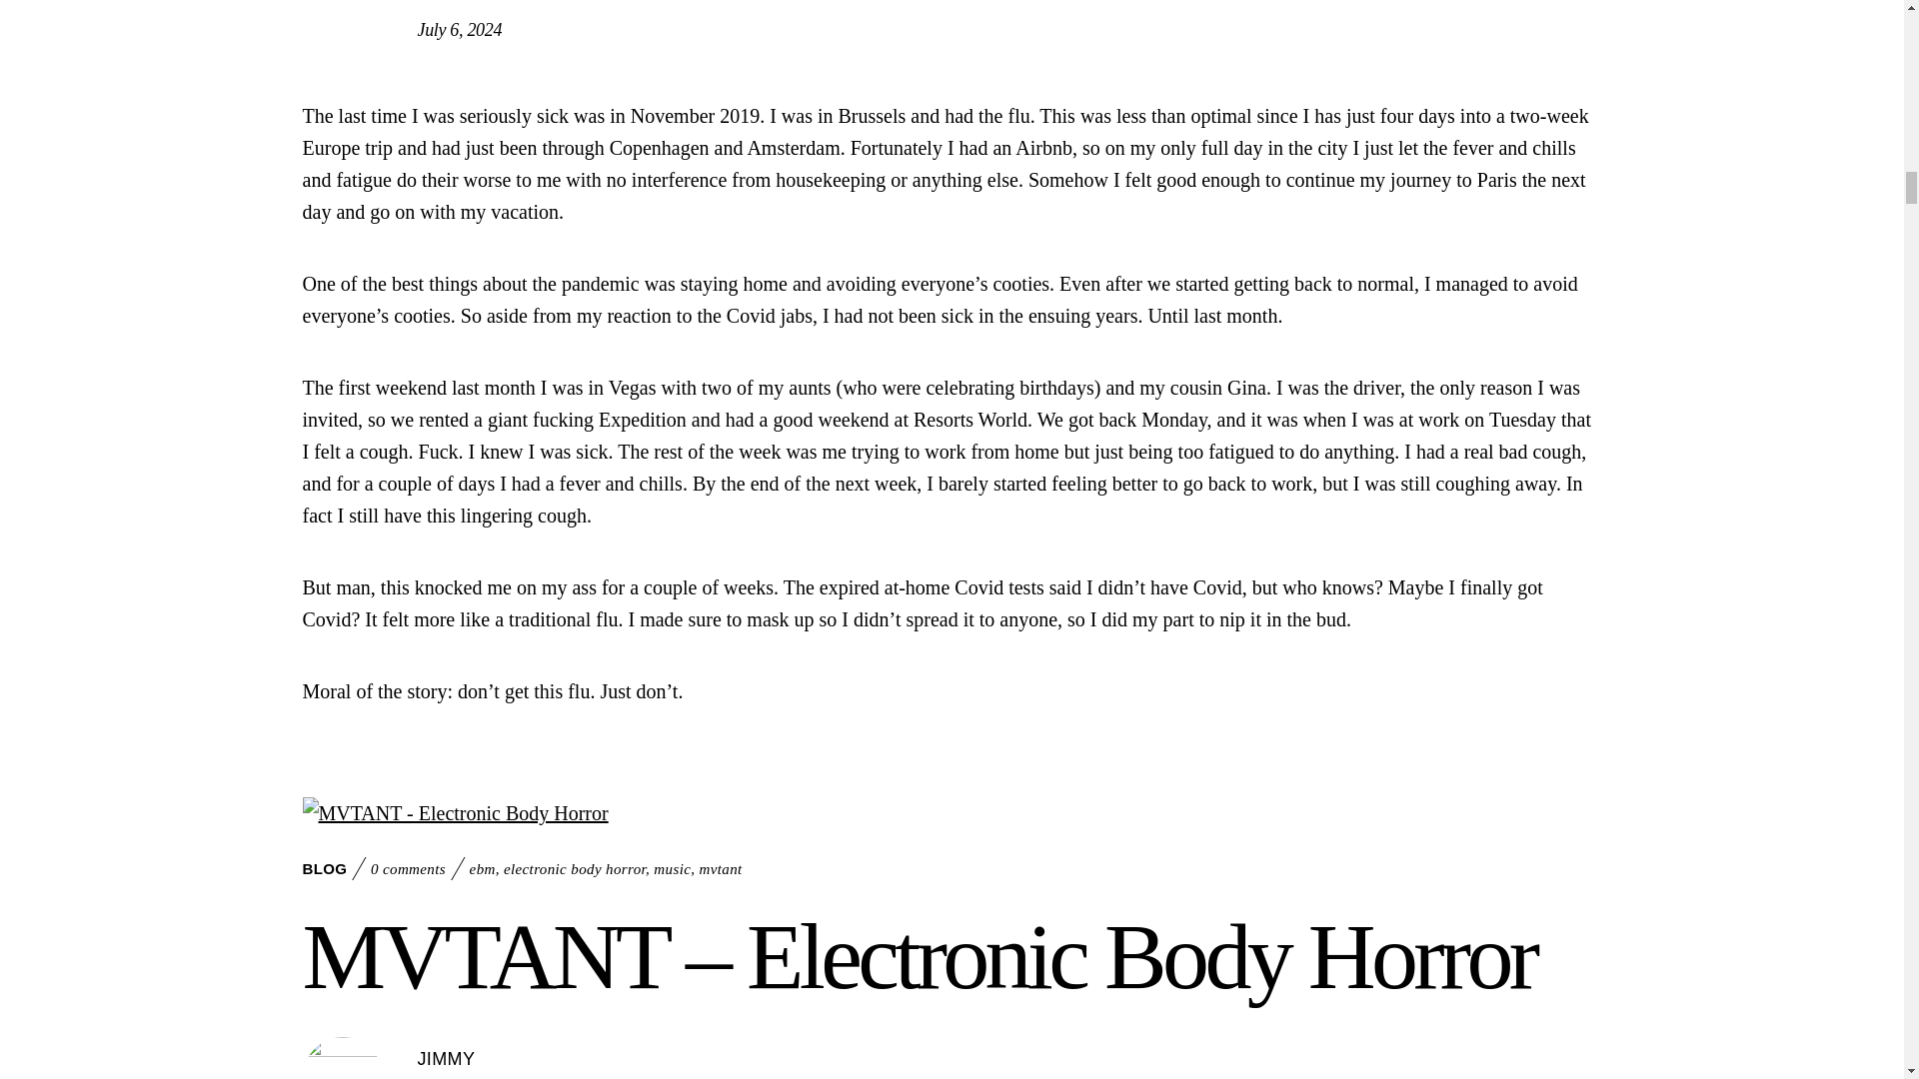 The width and height of the screenshot is (1919, 1079). What do you see at coordinates (447, 1059) in the screenshot?
I see `JIMMY` at bounding box center [447, 1059].